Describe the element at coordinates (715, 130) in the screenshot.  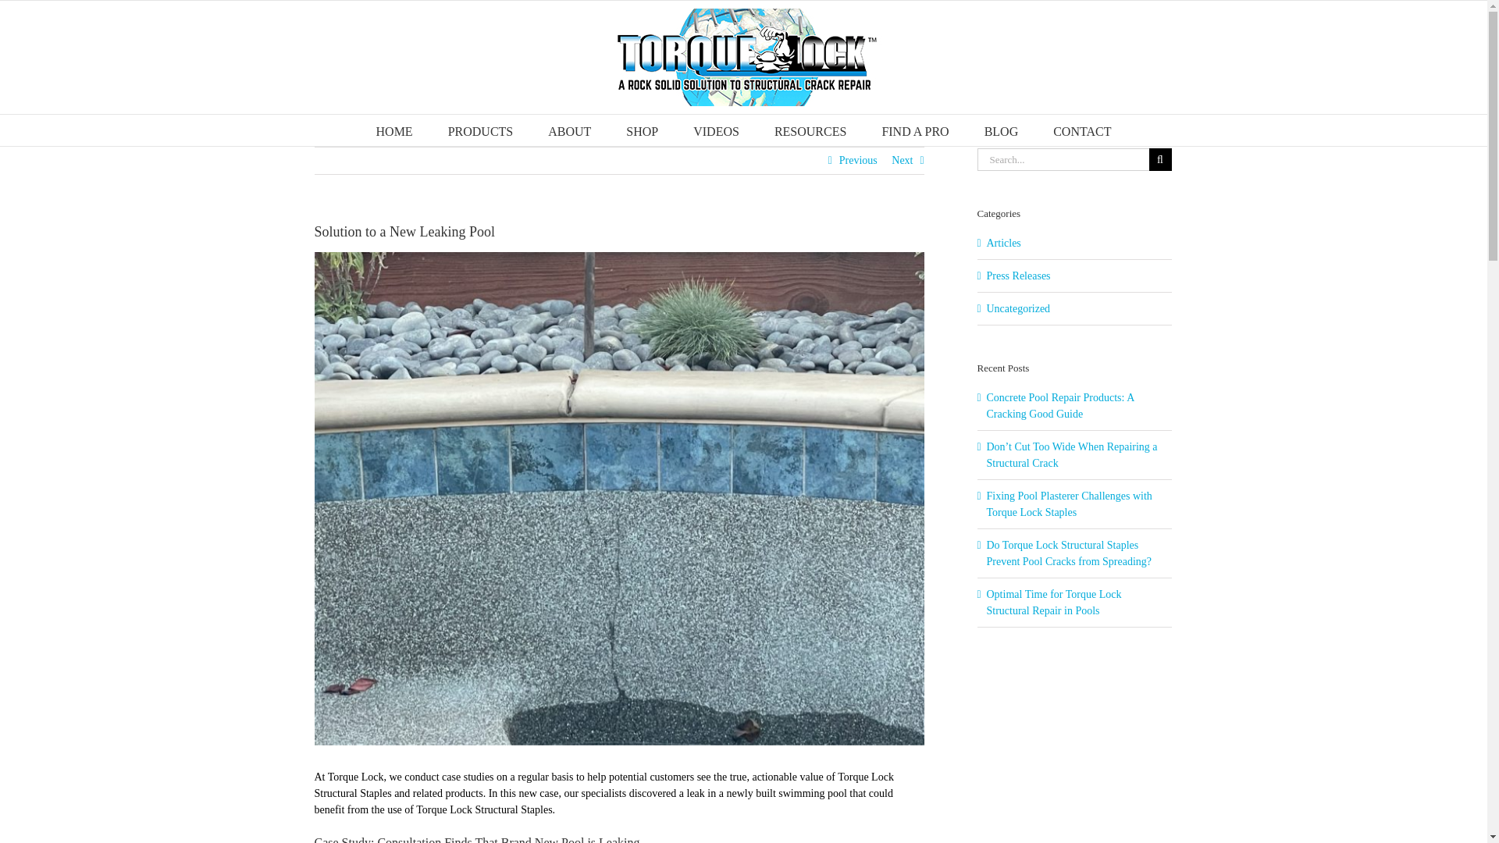
I see `VIDEOS` at that location.